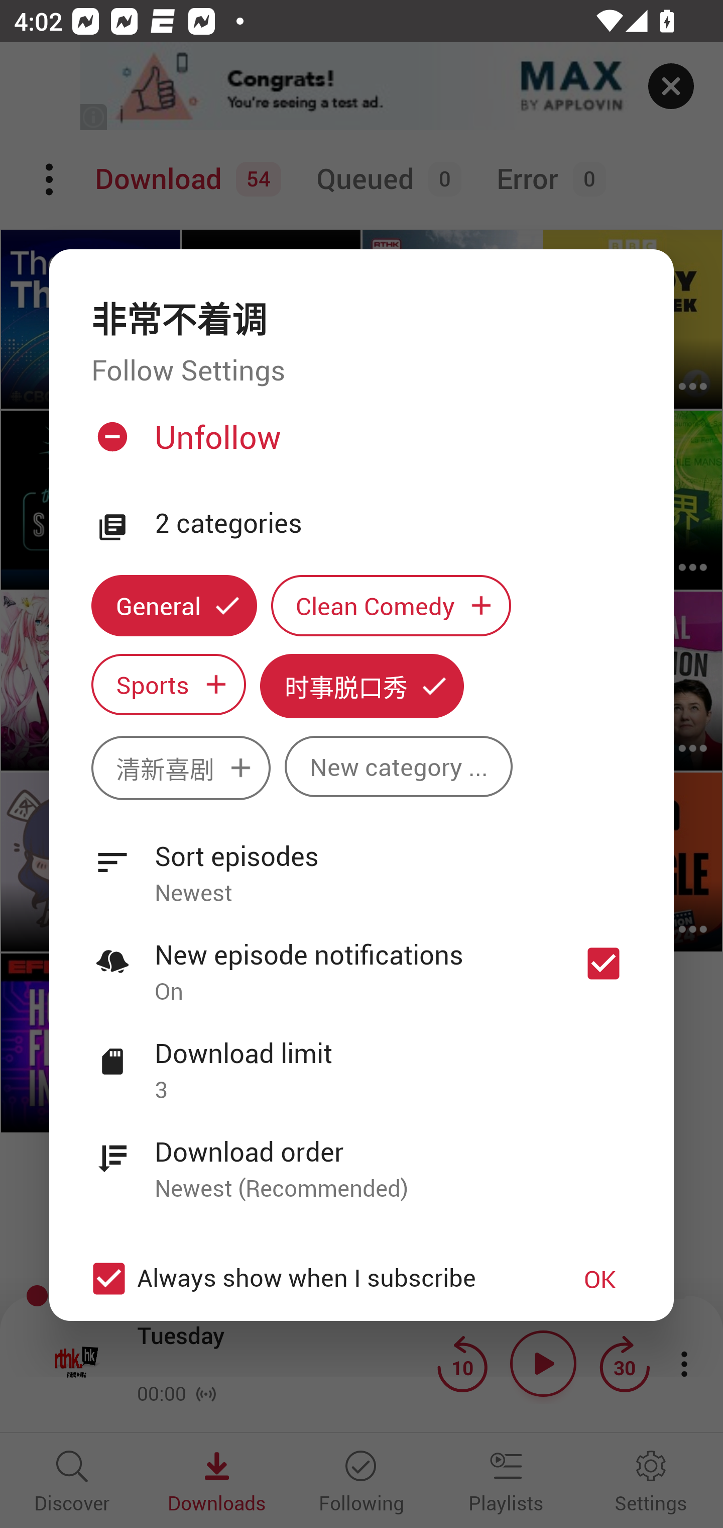  Describe the element at coordinates (393, 524) in the screenshot. I see `2 categories` at that location.